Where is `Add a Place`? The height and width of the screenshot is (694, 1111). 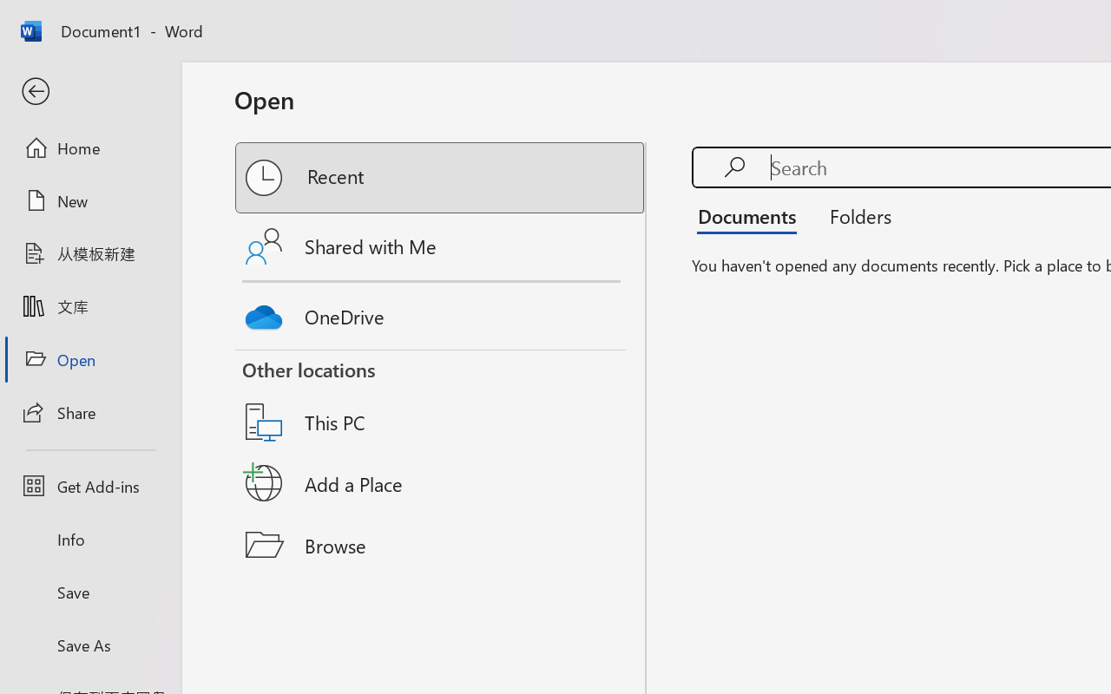 Add a Place is located at coordinates (441, 483).